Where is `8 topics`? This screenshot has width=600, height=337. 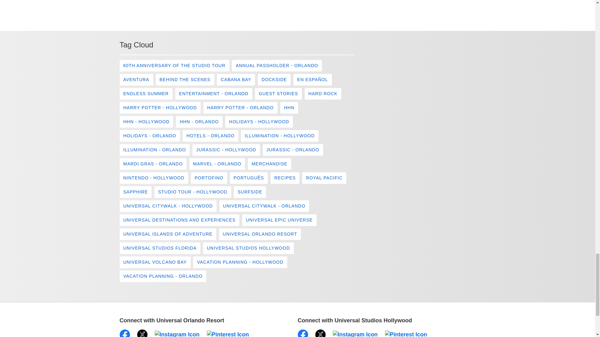
8 topics is located at coordinates (277, 66).